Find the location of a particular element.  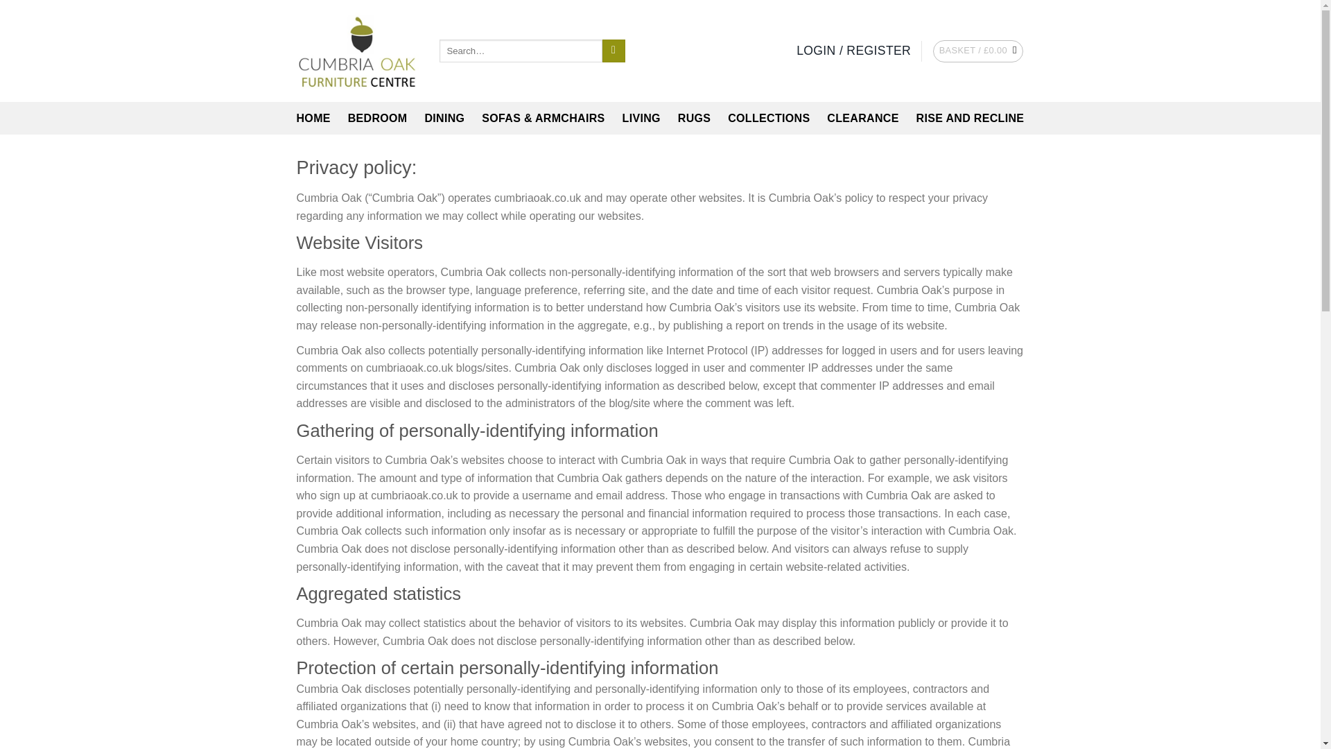

CLEARANCE is located at coordinates (862, 118).